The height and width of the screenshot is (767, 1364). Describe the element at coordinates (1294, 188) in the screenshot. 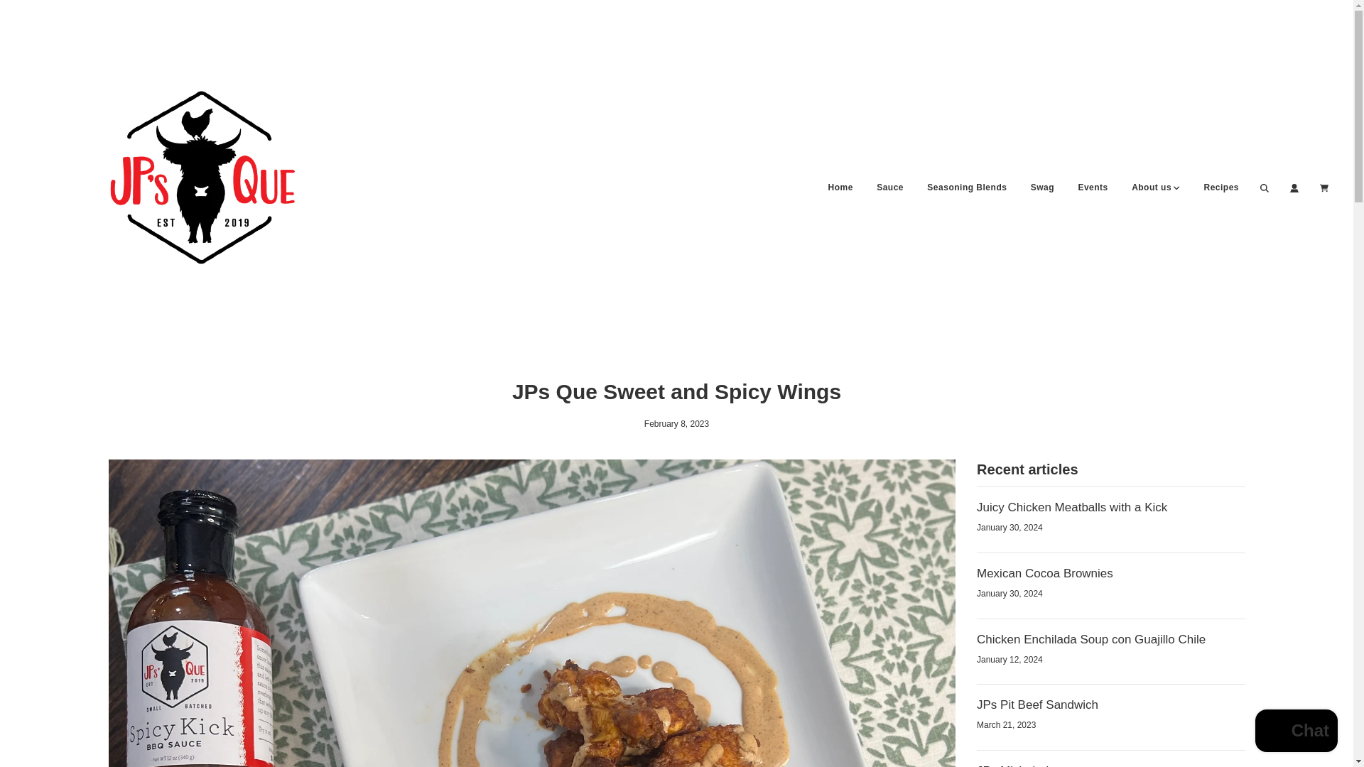

I see `Log in` at that location.